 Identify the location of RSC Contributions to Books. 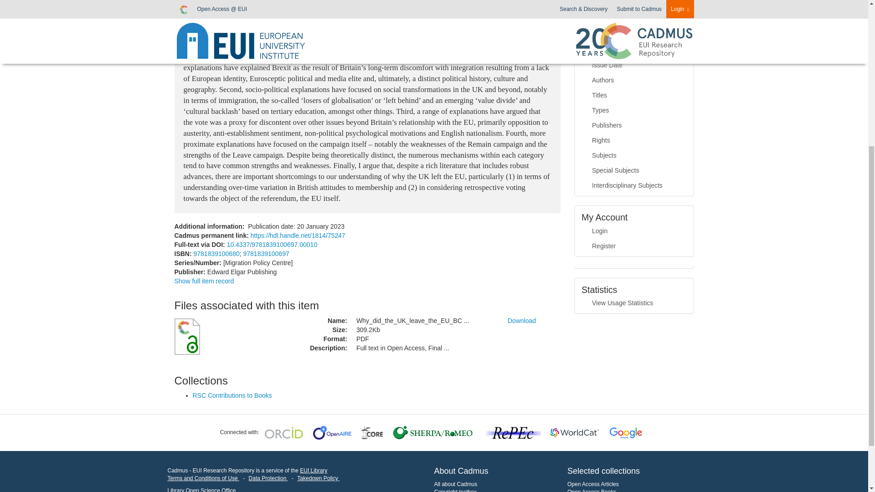
(232, 395).